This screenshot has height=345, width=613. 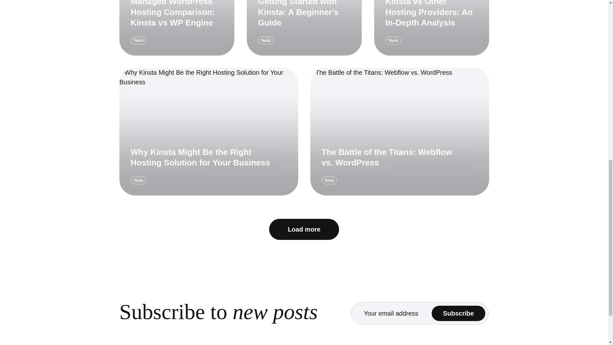 I want to click on Tools, so click(x=393, y=40).